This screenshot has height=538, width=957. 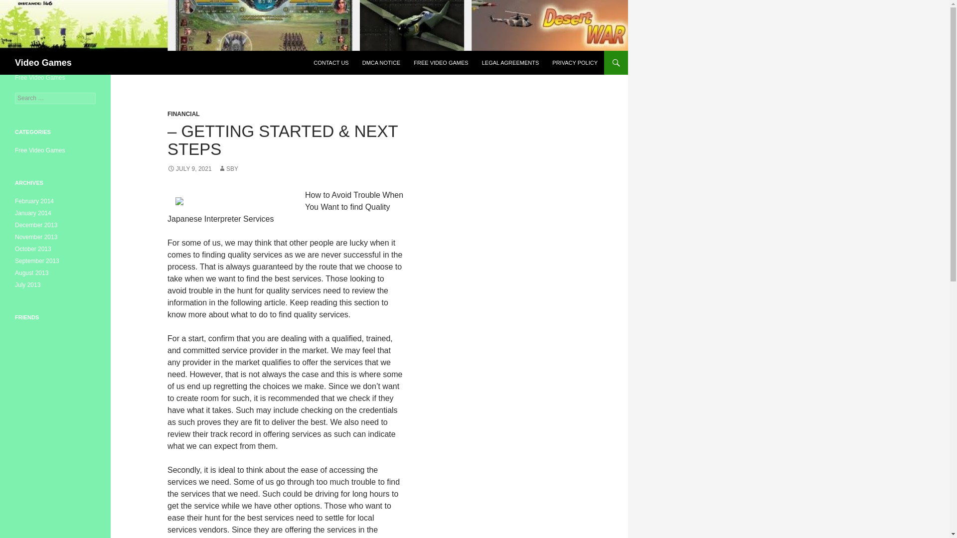 I want to click on Free Video Games, so click(x=40, y=150).